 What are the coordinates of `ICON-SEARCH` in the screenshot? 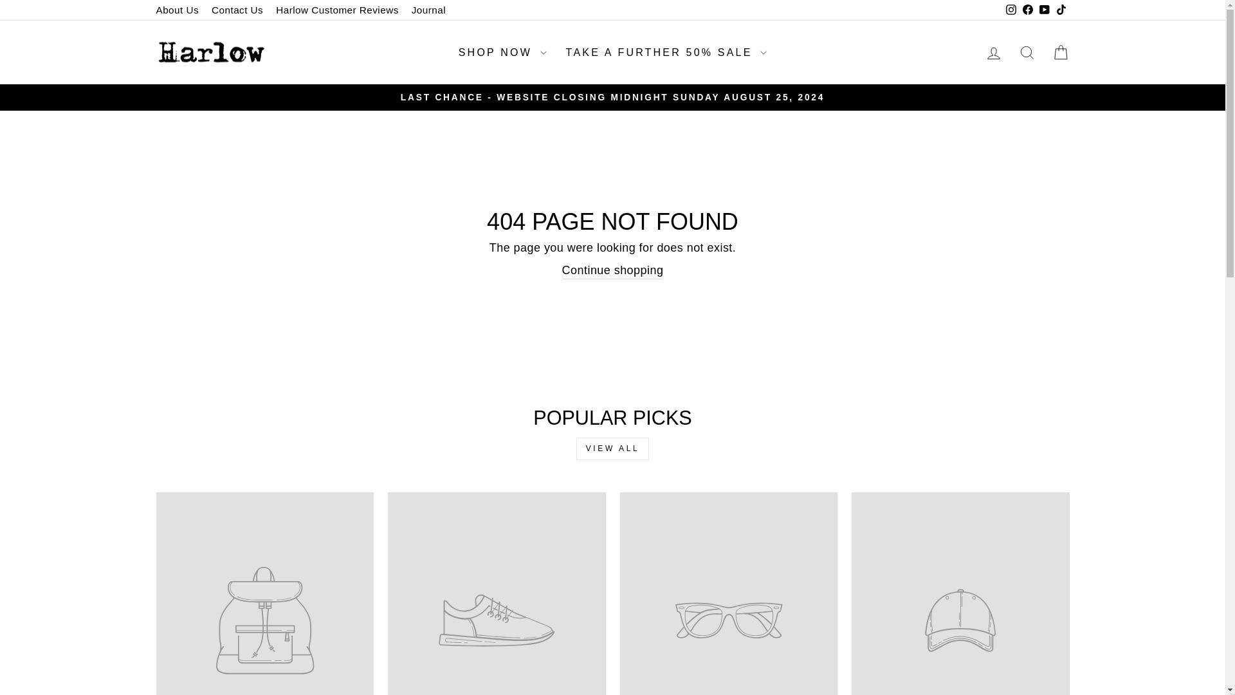 It's located at (1027, 53).